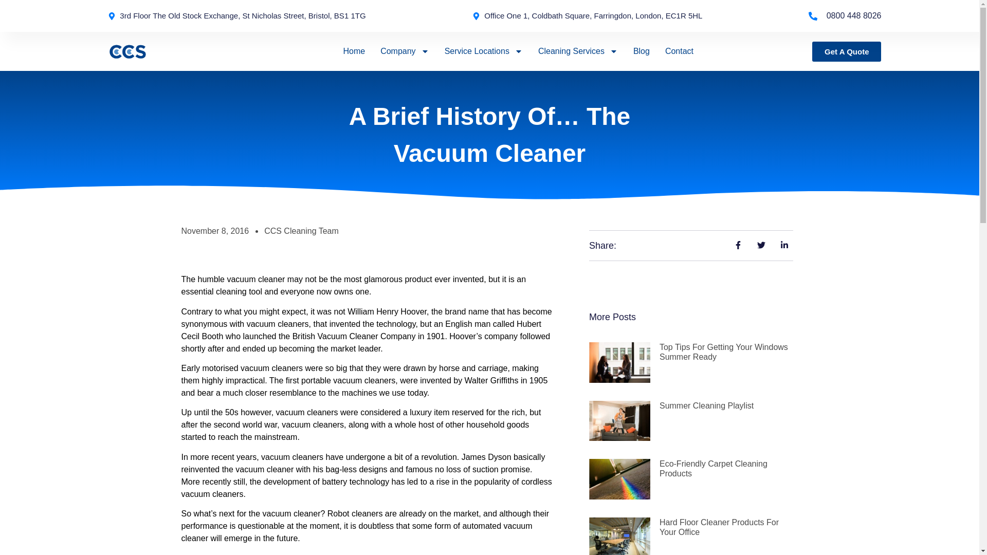 The image size is (987, 555). I want to click on Company, so click(404, 51).